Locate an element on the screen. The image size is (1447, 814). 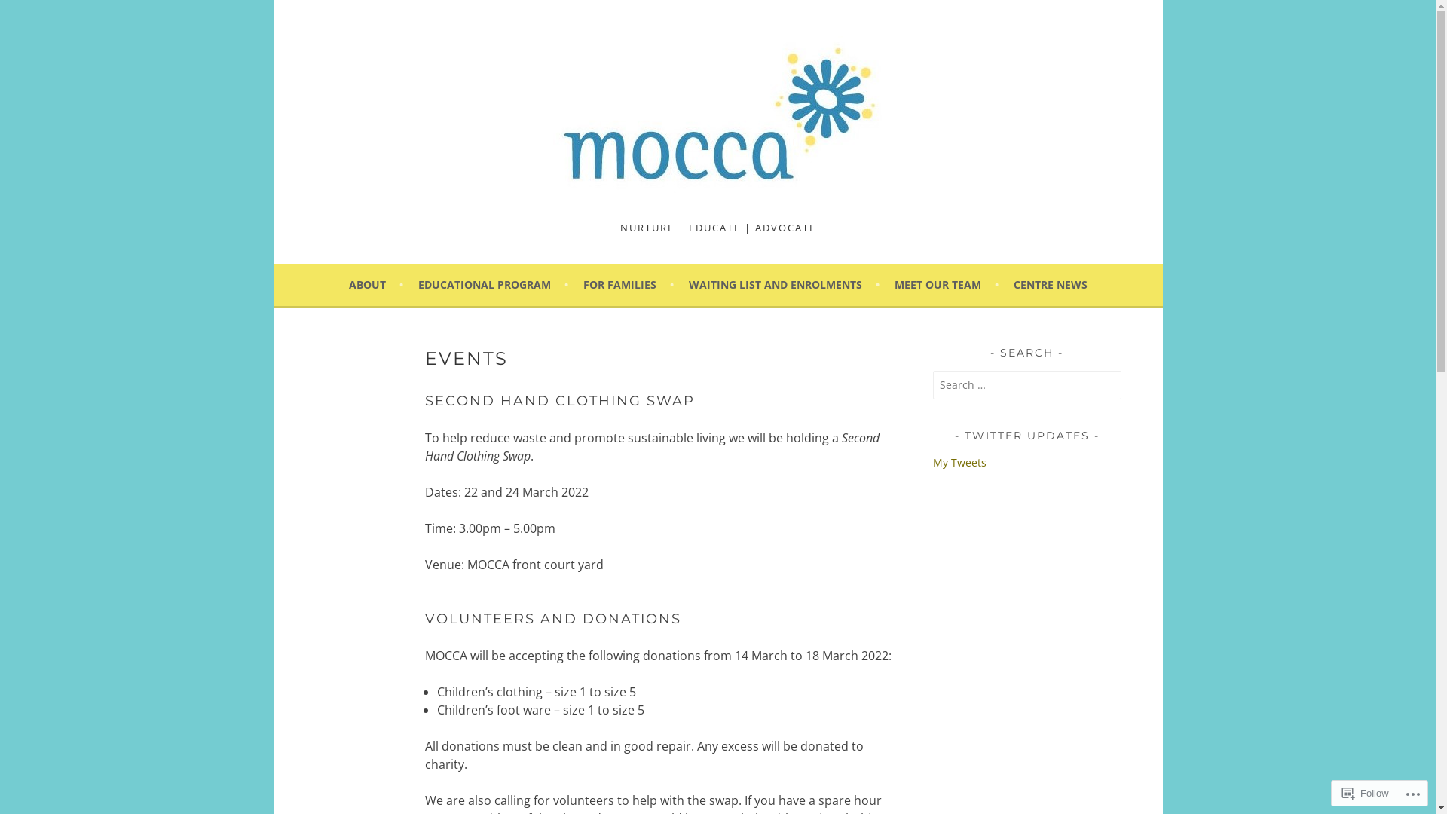
ABOUT is located at coordinates (375, 285).